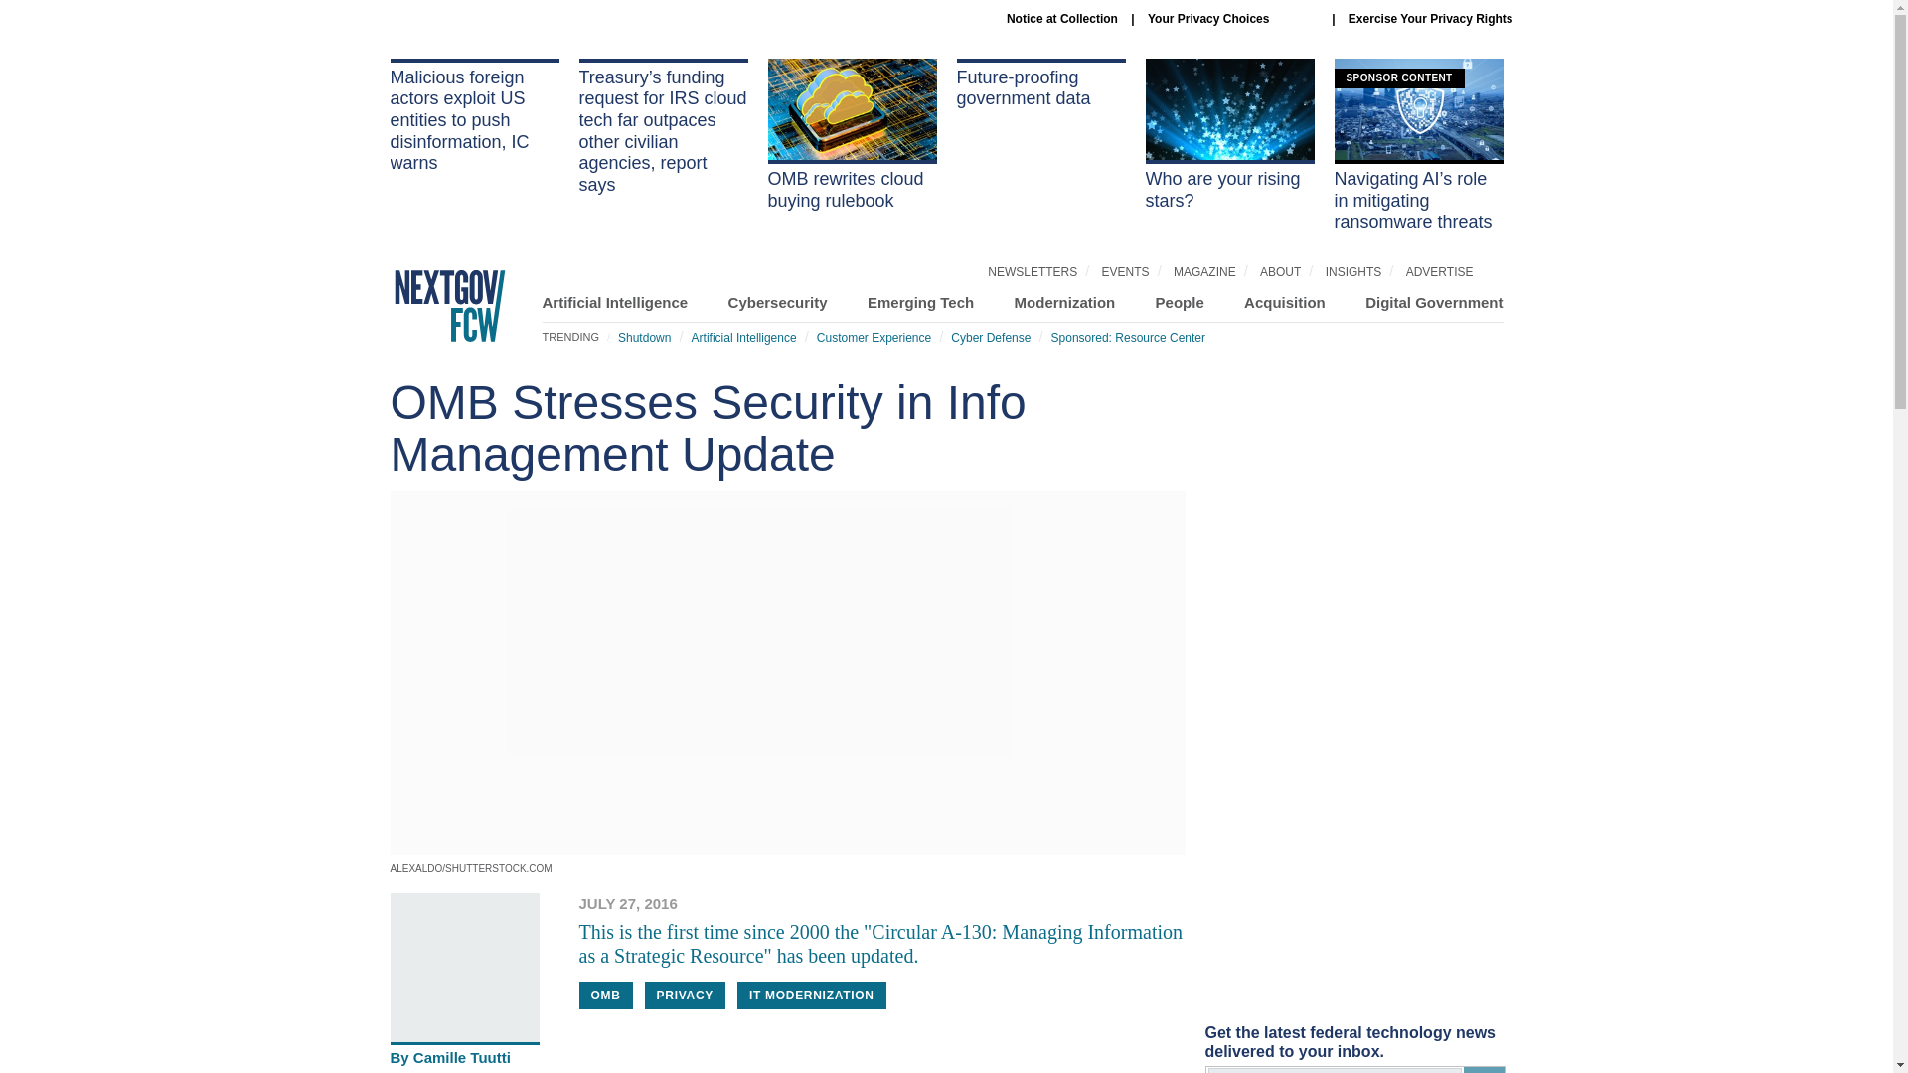 This screenshot has width=1908, height=1073. What do you see at coordinates (778, 302) in the screenshot?
I see `Cybersecurity` at bounding box center [778, 302].